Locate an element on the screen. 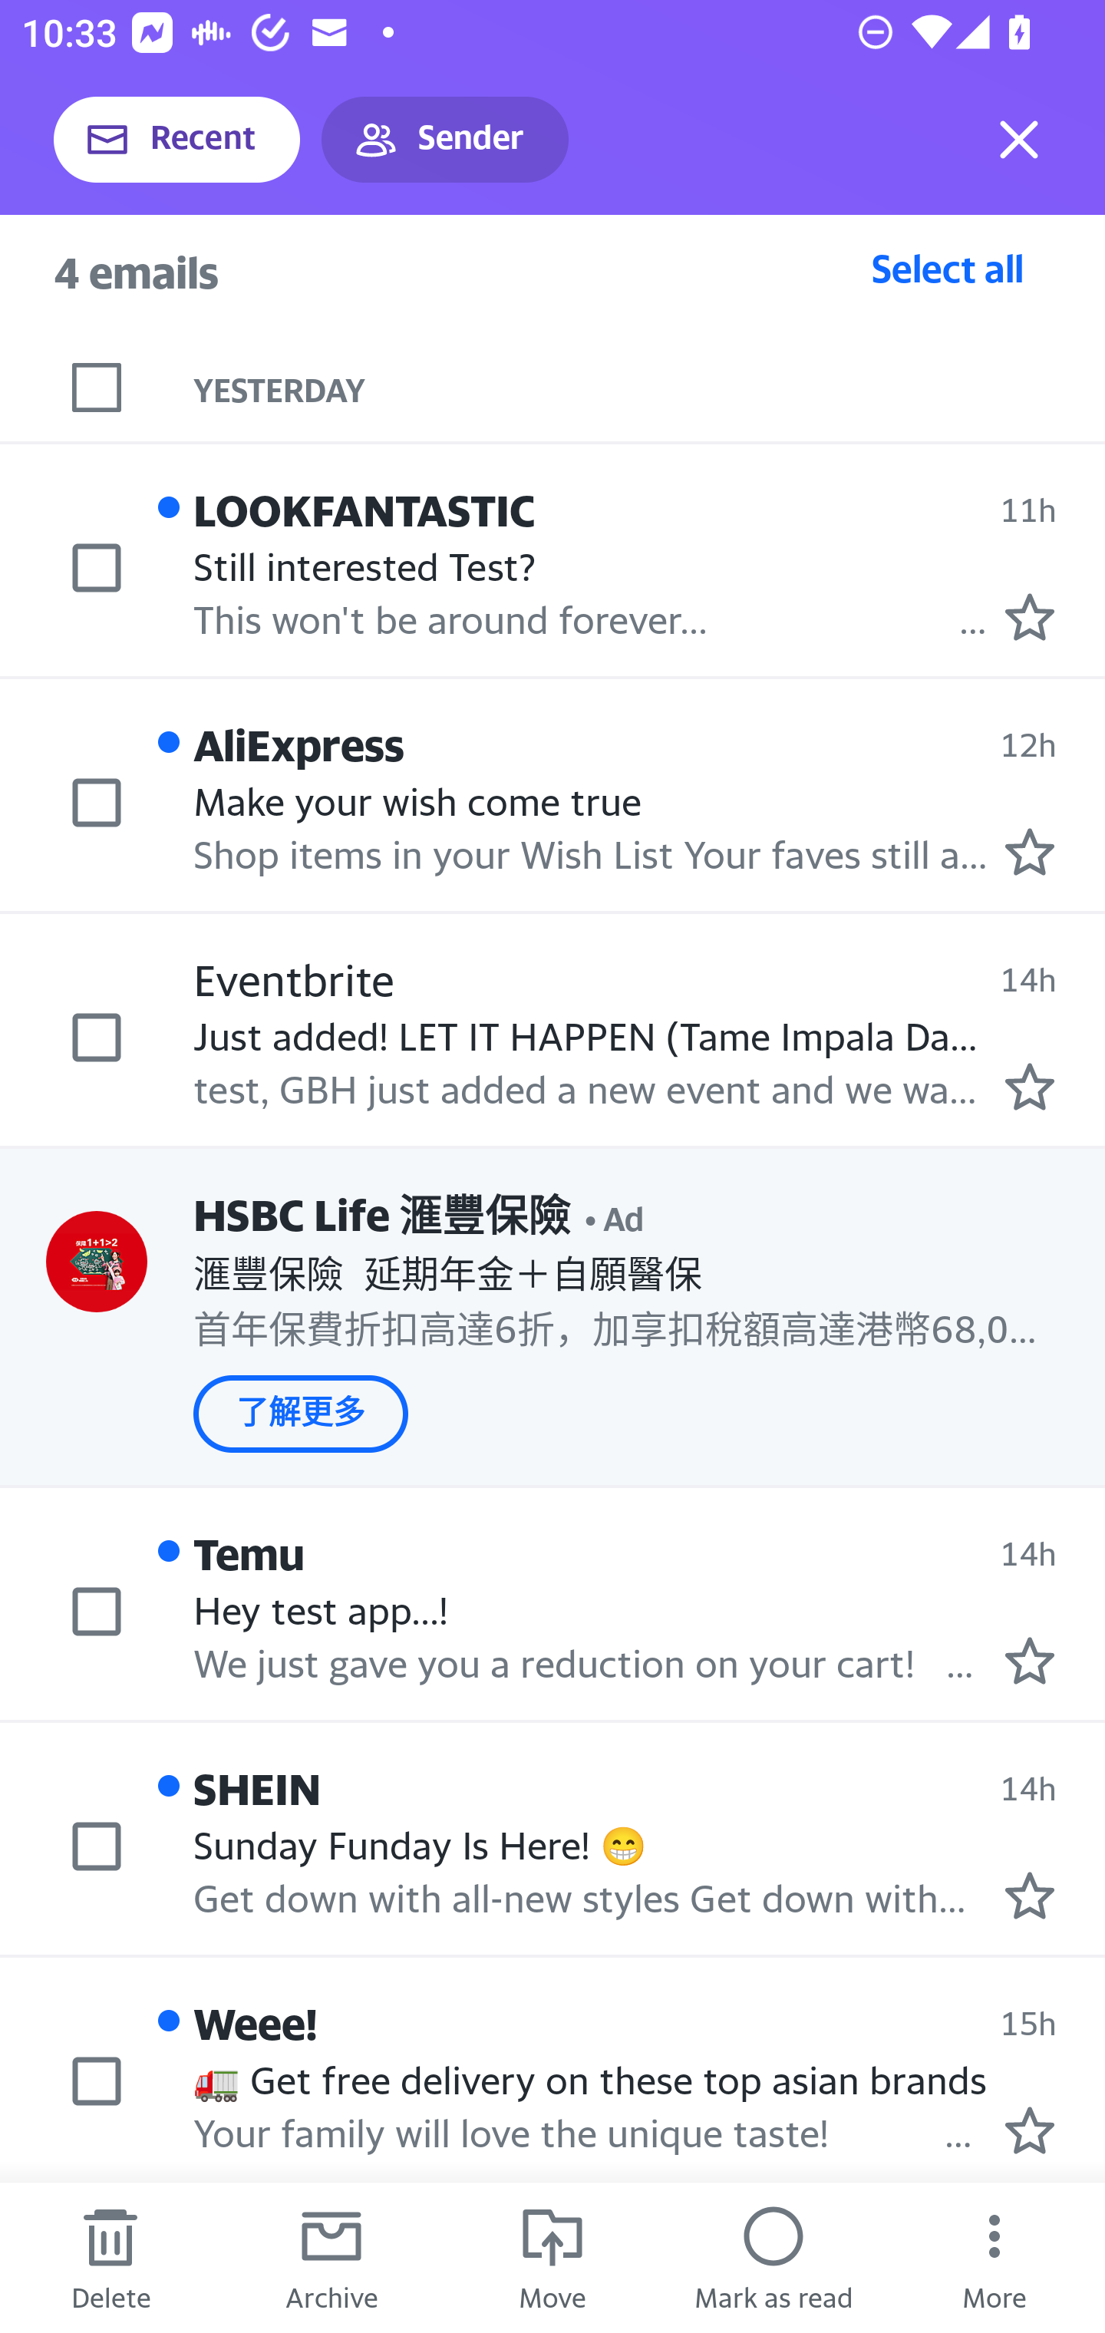 Image resolution: width=1105 pixels, height=2333 pixels. Mark as read is located at coordinates (773, 2258).